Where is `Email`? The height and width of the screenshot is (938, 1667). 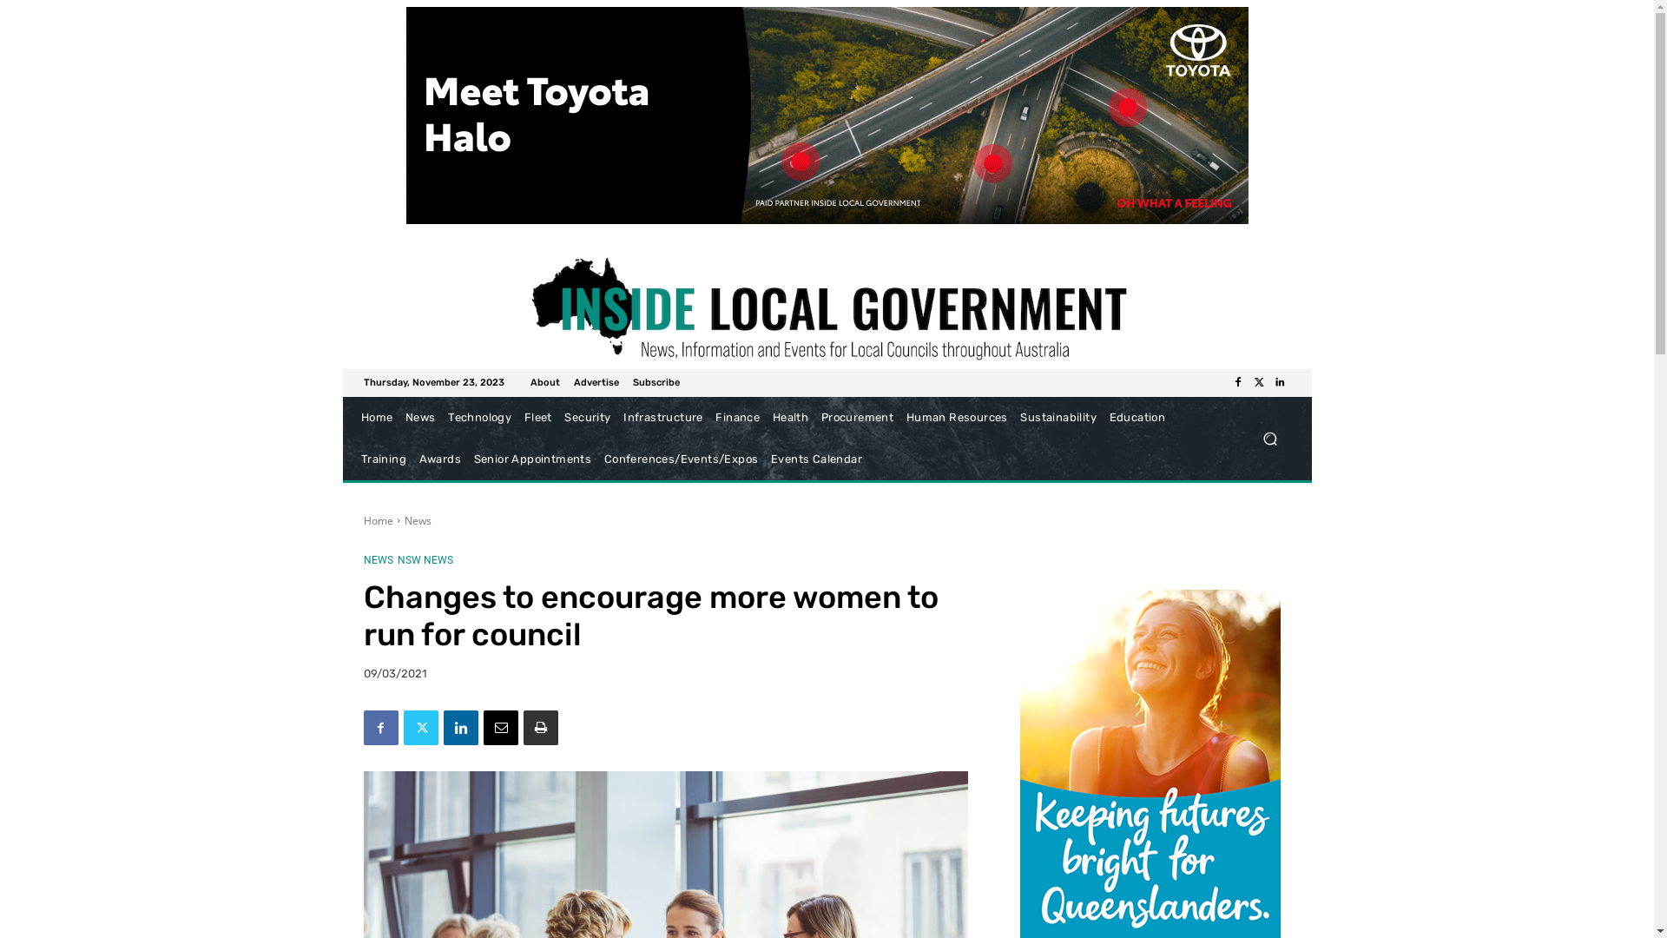
Email is located at coordinates (500, 728).